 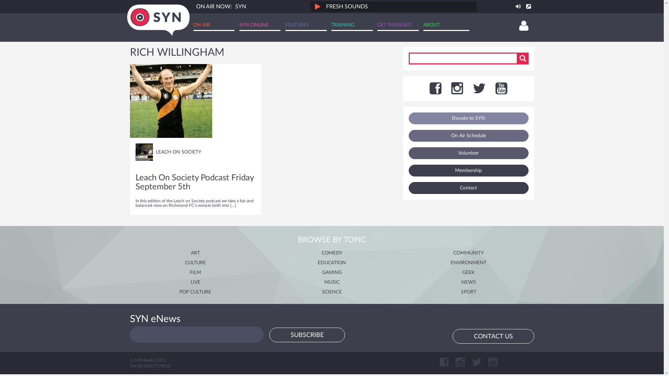 What do you see at coordinates (469, 282) in the screenshot?
I see `NEWS` at bounding box center [469, 282].